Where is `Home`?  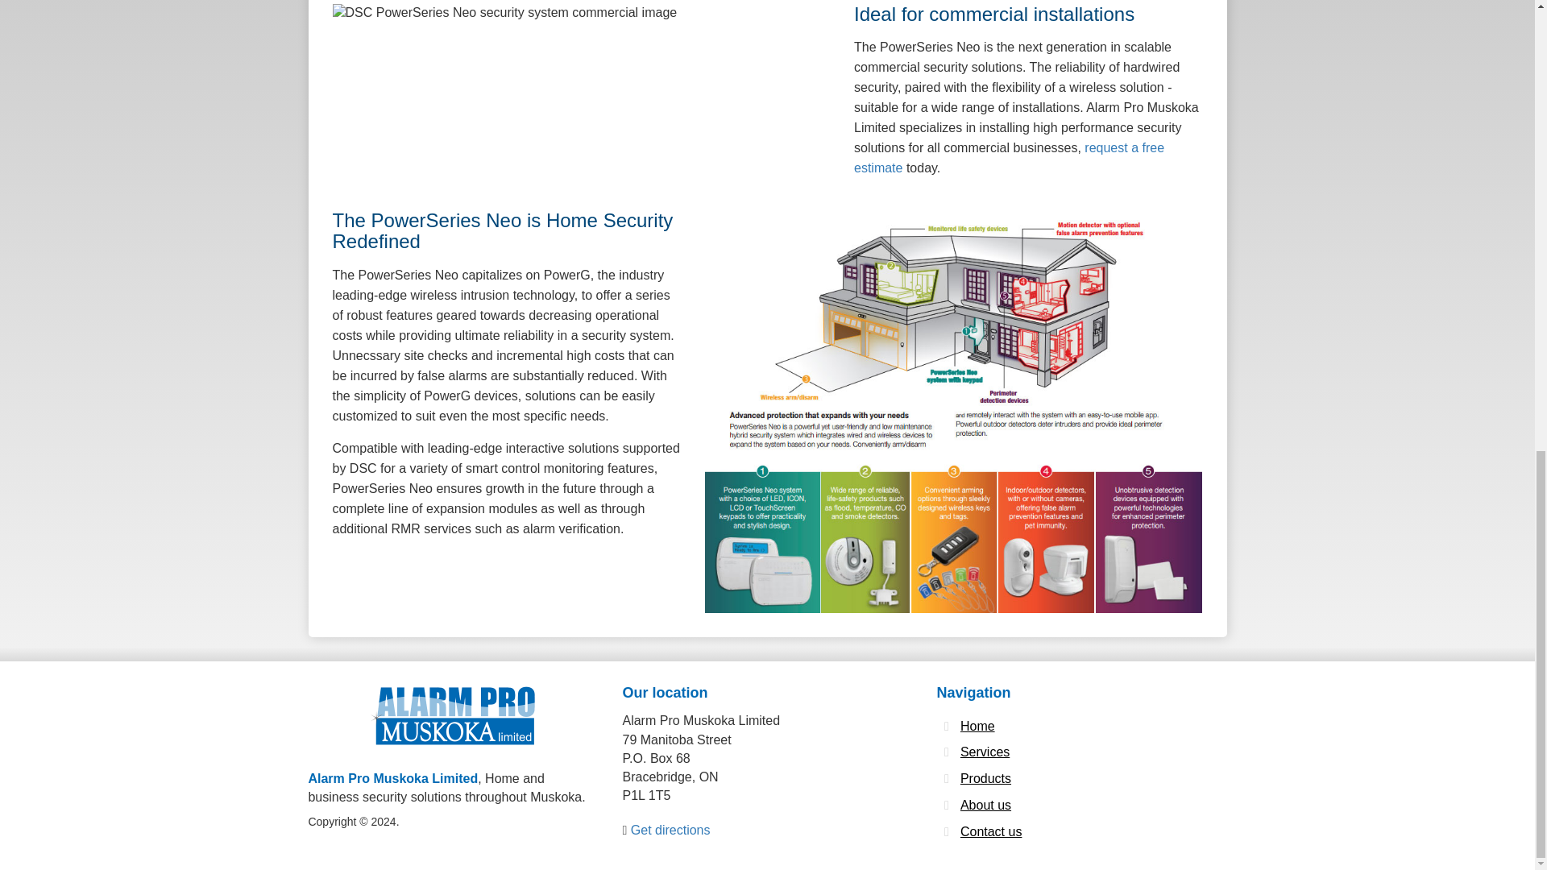 Home is located at coordinates (977, 727).